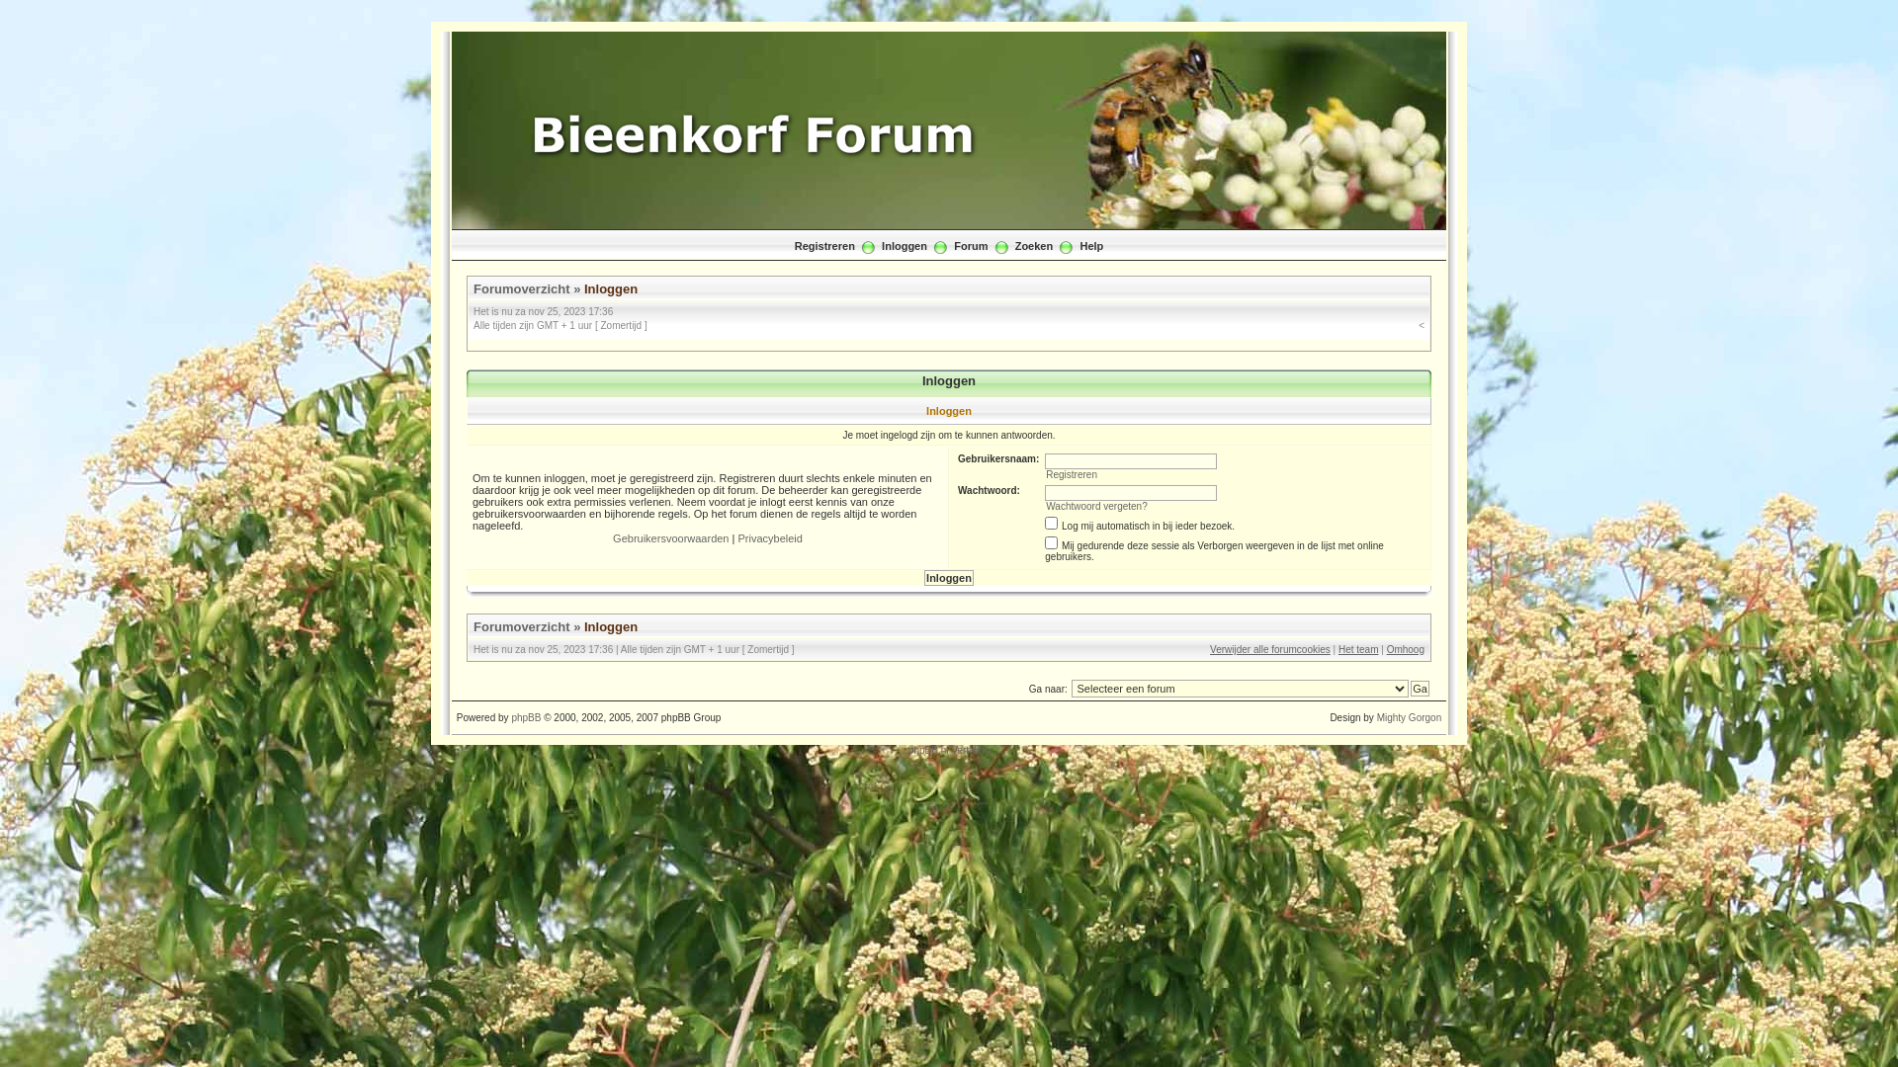 This screenshot has height=1067, width=1898. Describe the element at coordinates (905, 245) in the screenshot. I see `Inloggen` at that location.